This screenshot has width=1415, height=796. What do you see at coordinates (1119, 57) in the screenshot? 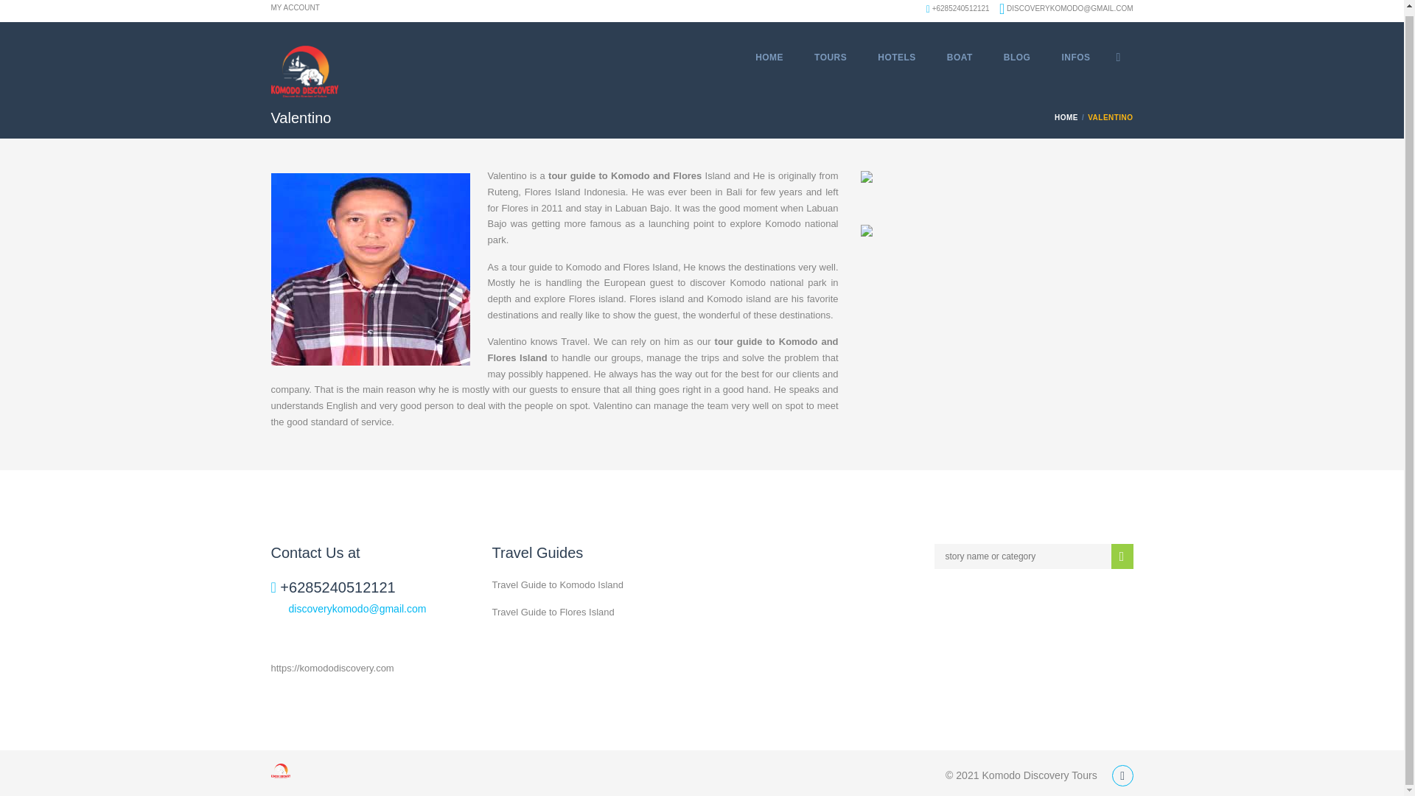
I see `facebook` at bounding box center [1119, 57].